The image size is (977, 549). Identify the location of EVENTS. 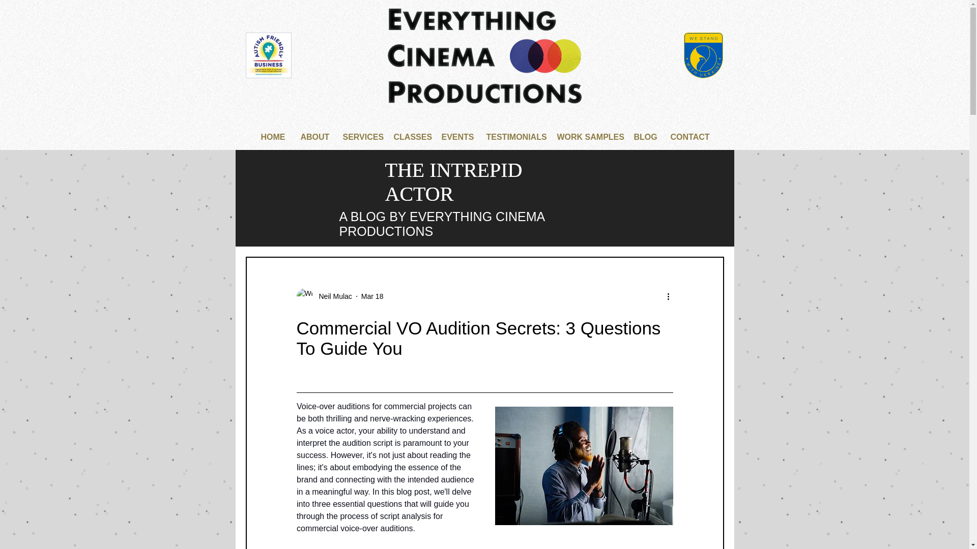
(456, 137).